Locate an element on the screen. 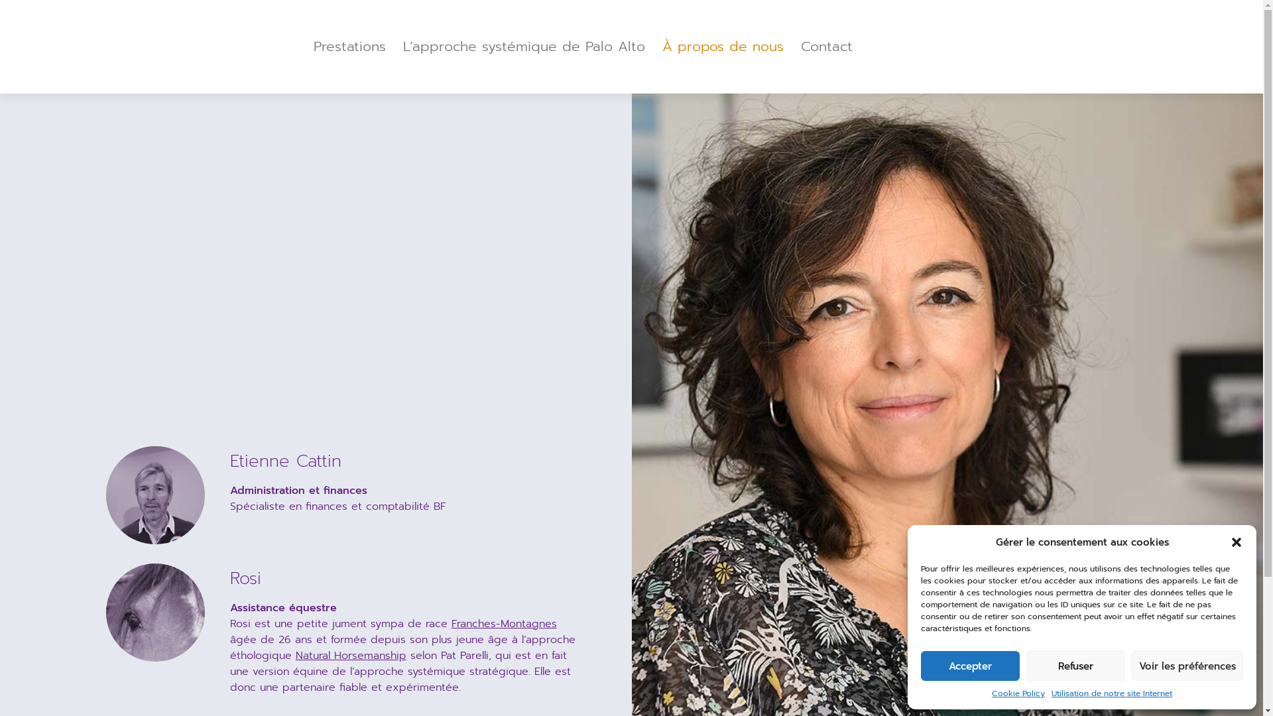  Contact is located at coordinates (827, 46).